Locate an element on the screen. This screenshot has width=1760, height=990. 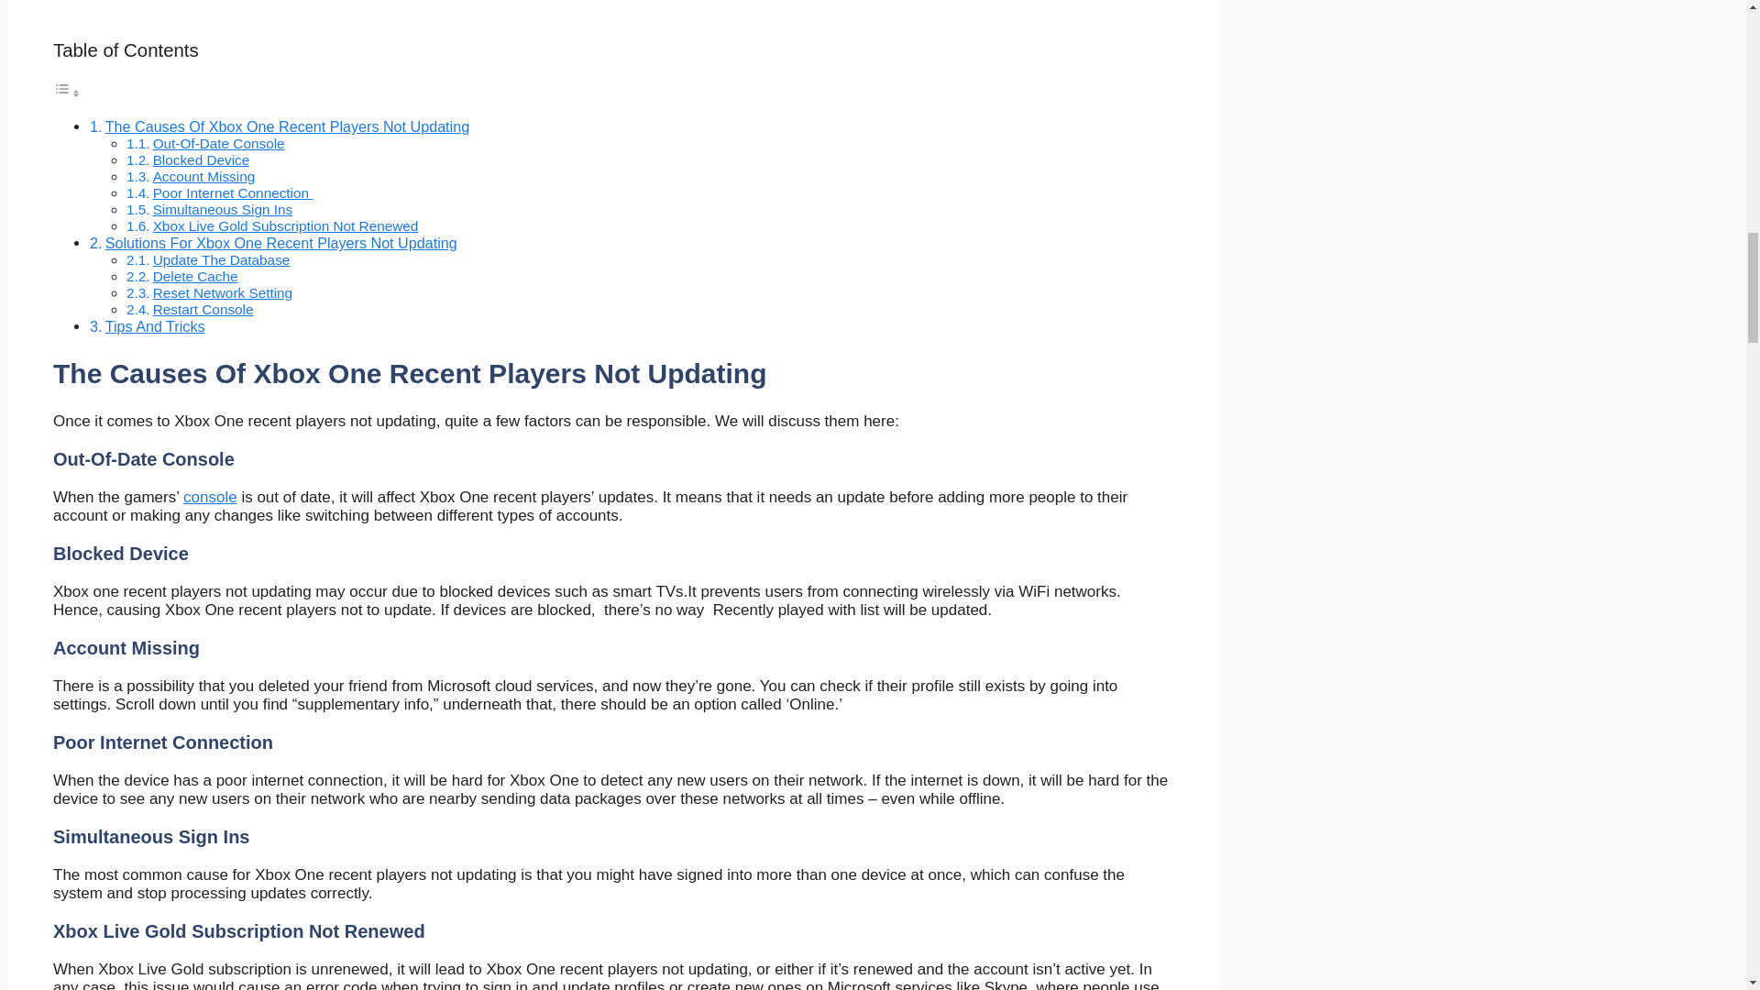
Account Missing is located at coordinates (203, 176).